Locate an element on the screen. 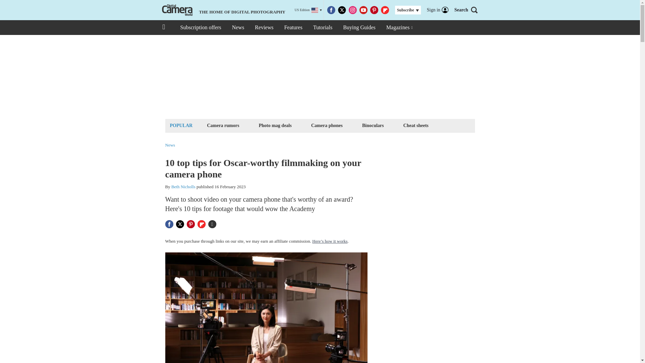 The width and height of the screenshot is (645, 363). Camera rumors is located at coordinates (223, 125).